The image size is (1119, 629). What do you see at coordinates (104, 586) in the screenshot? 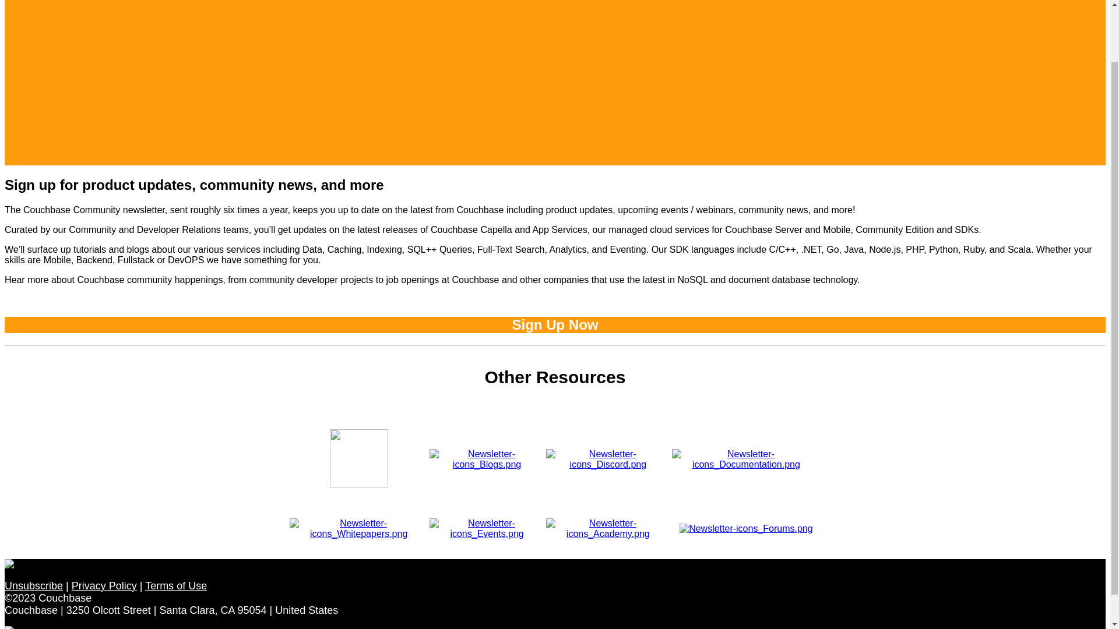
I see `Privacy Policy` at bounding box center [104, 586].